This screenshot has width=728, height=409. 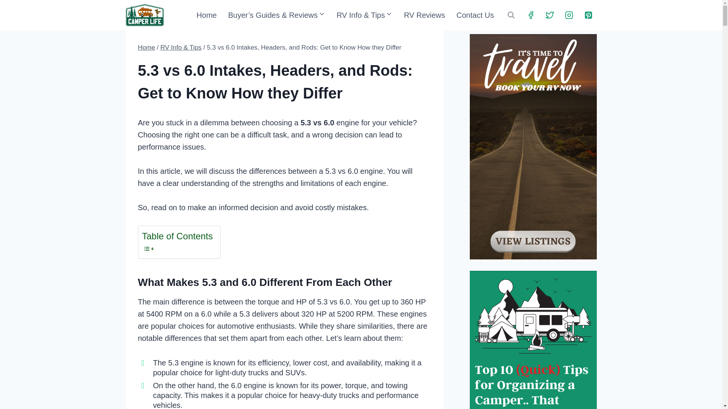 I want to click on Home, so click(x=206, y=15).